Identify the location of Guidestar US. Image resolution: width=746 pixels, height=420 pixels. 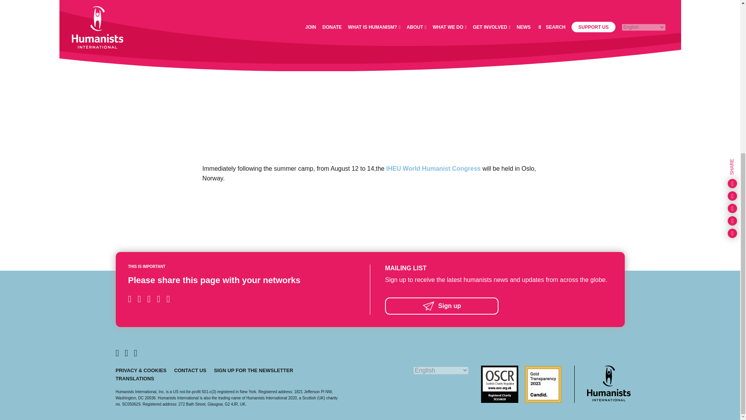
(543, 384).